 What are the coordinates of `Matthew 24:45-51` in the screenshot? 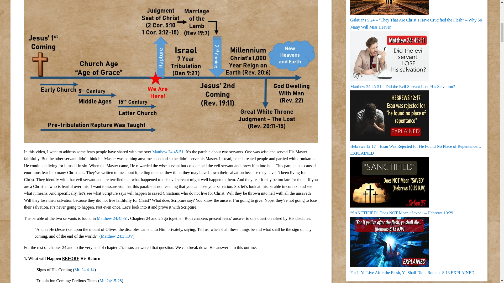 It's located at (112, 219).